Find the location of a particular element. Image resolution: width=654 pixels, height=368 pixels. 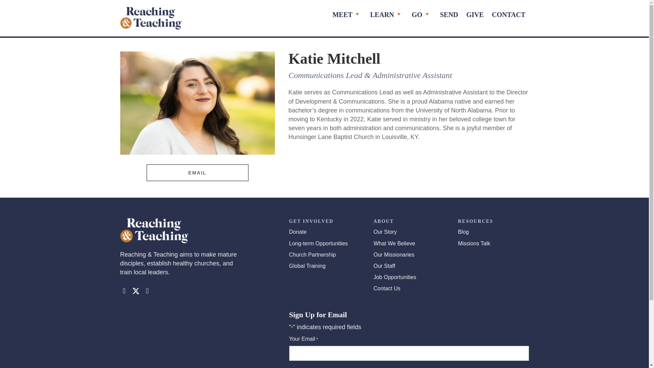

CONTACT is located at coordinates (509, 15).